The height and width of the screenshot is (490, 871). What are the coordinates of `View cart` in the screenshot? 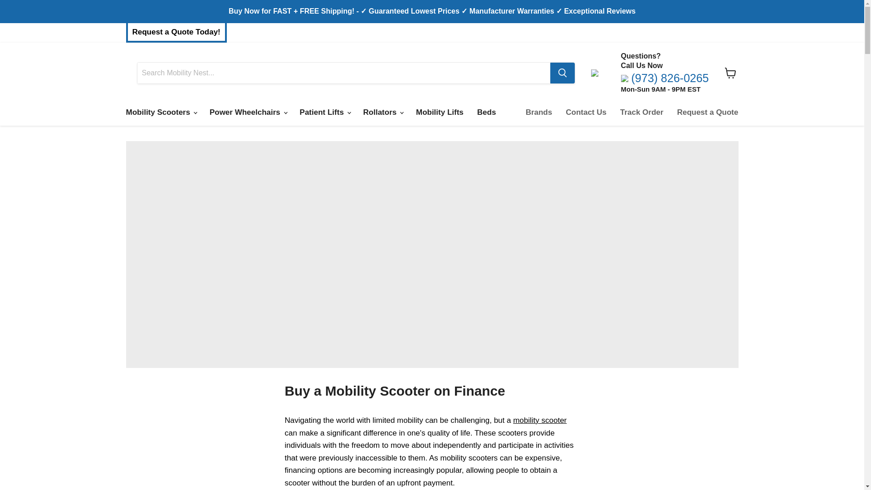 It's located at (730, 73).